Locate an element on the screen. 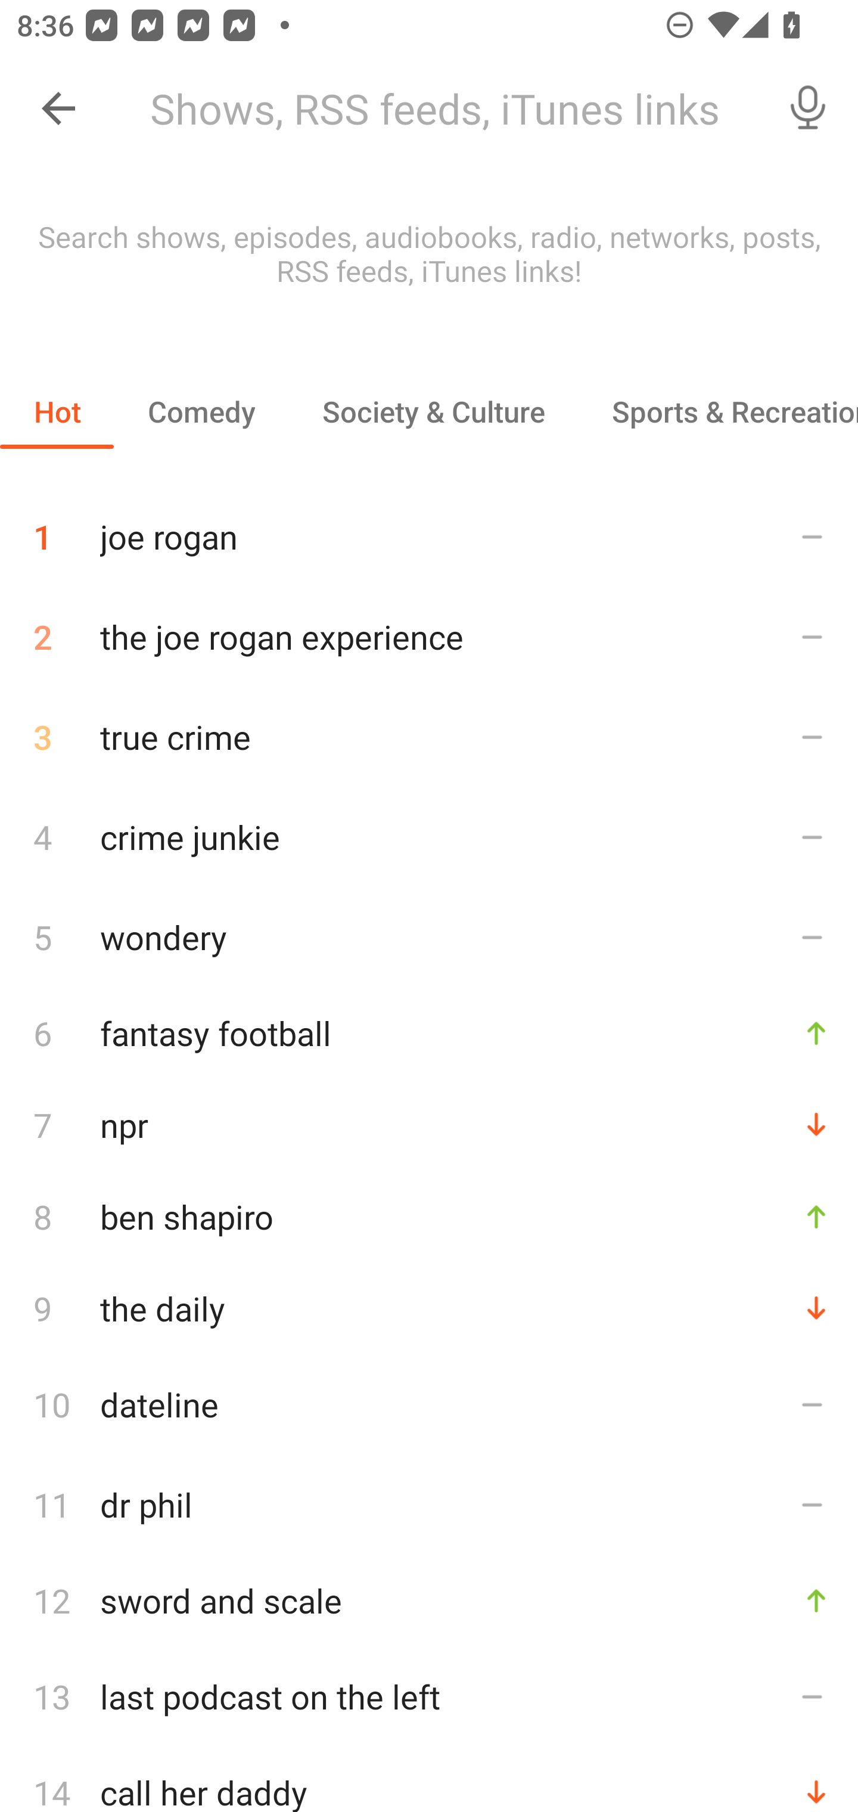 This screenshot has width=858, height=1812. 3 true crime is located at coordinates (429, 737).